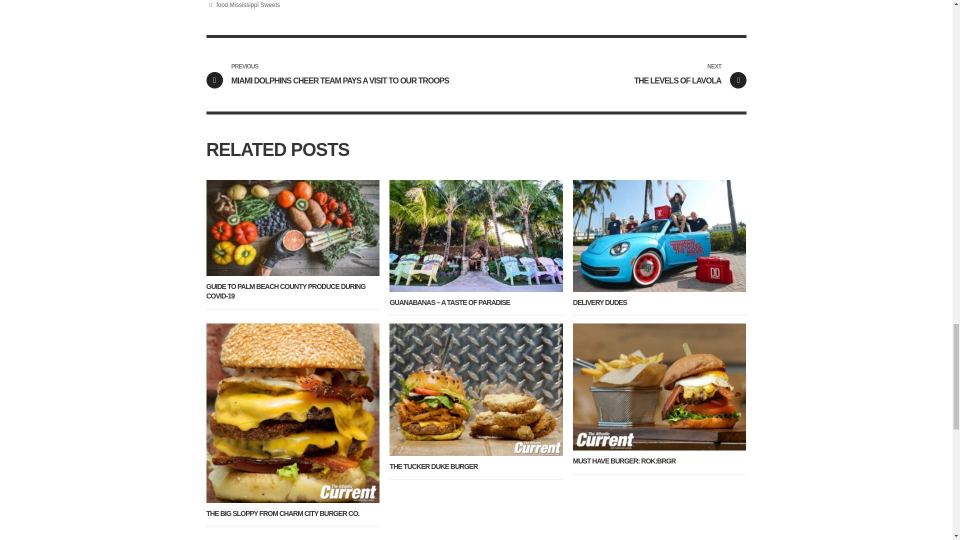  I want to click on Mississippi Sweets, so click(611, 74).